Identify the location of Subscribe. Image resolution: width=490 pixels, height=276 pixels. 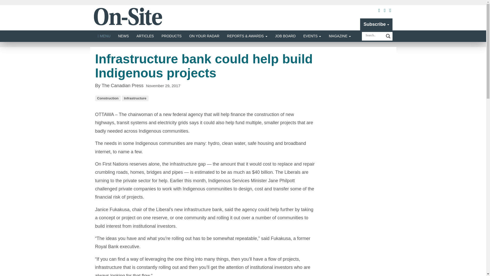
(376, 24).